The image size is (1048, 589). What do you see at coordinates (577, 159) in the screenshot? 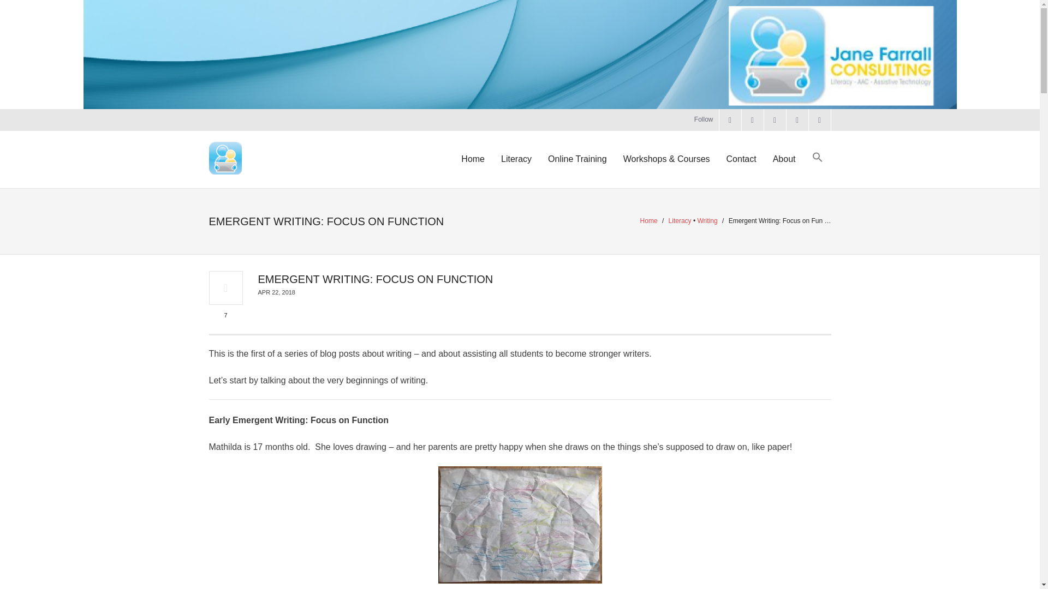
I see `Online Training` at bounding box center [577, 159].